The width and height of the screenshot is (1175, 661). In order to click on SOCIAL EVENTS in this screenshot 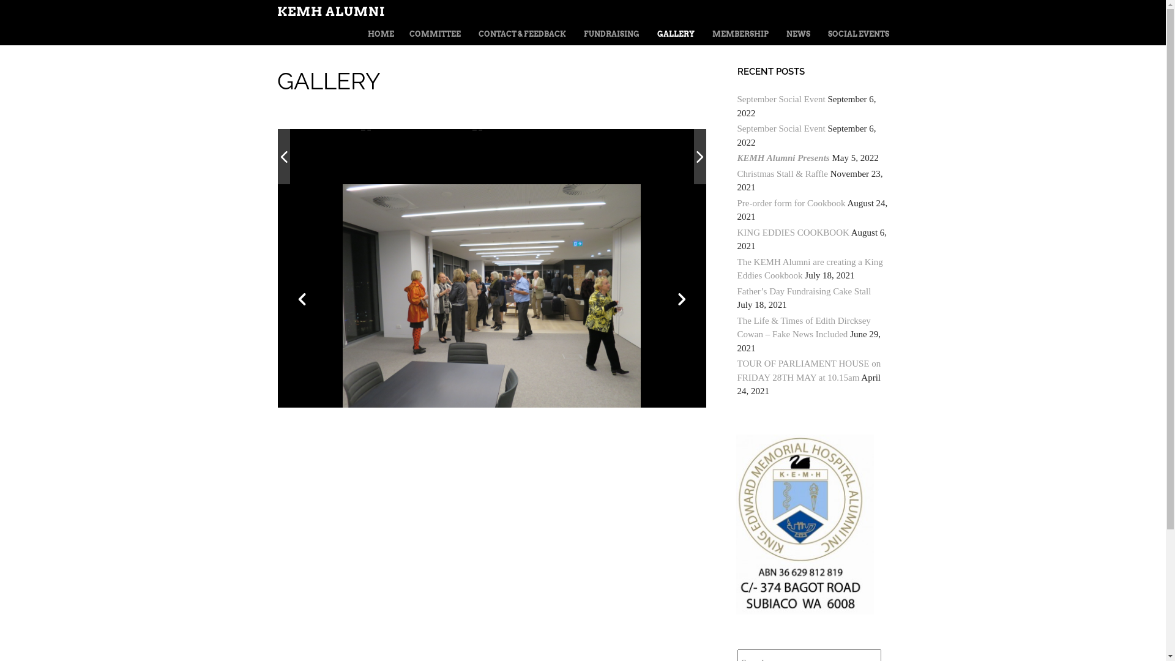, I will do `click(858, 34)`.